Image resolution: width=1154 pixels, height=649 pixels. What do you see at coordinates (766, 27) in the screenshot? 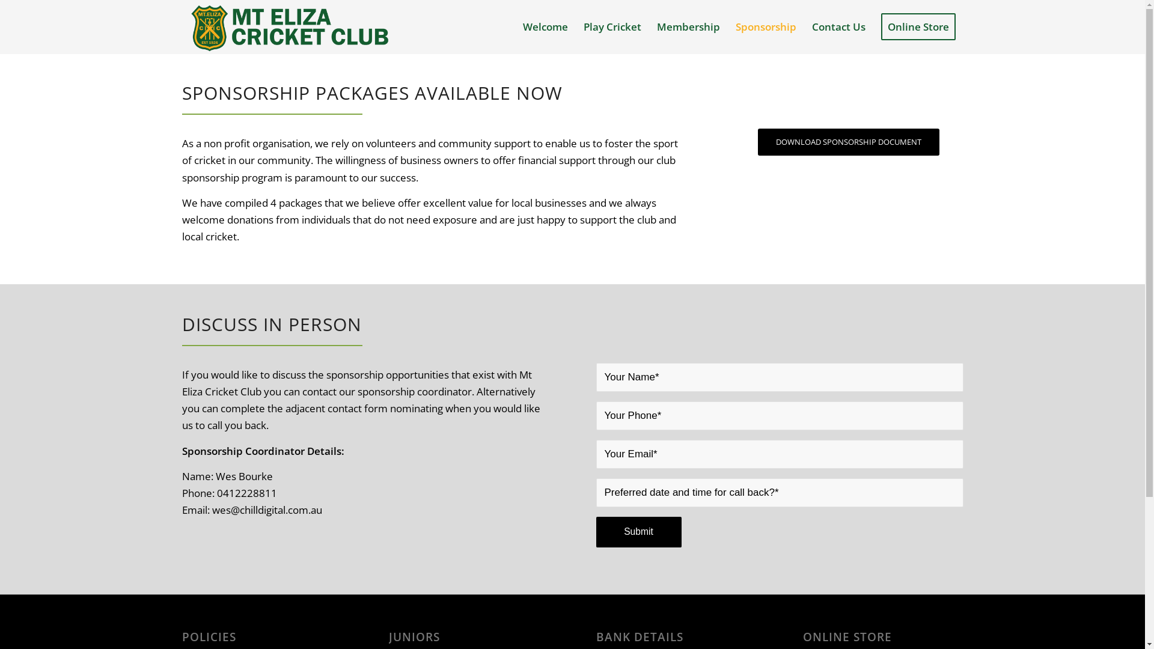
I see `Sponsorship` at bounding box center [766, 27].